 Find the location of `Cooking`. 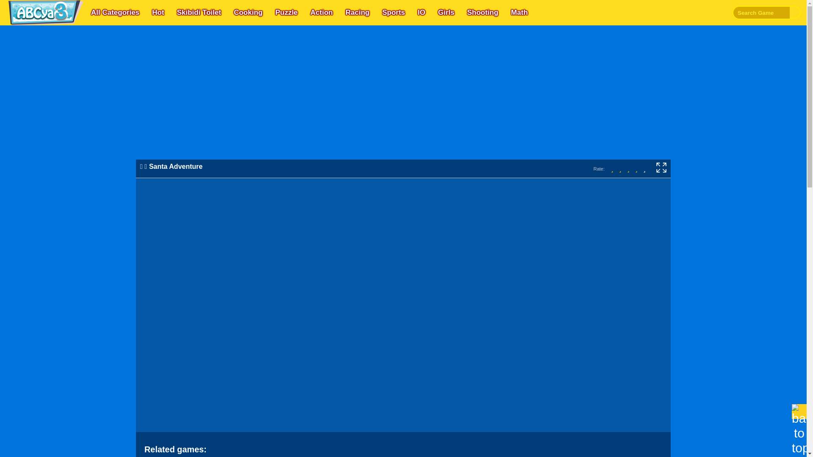

Cooking is located at coordinates (248, 13).